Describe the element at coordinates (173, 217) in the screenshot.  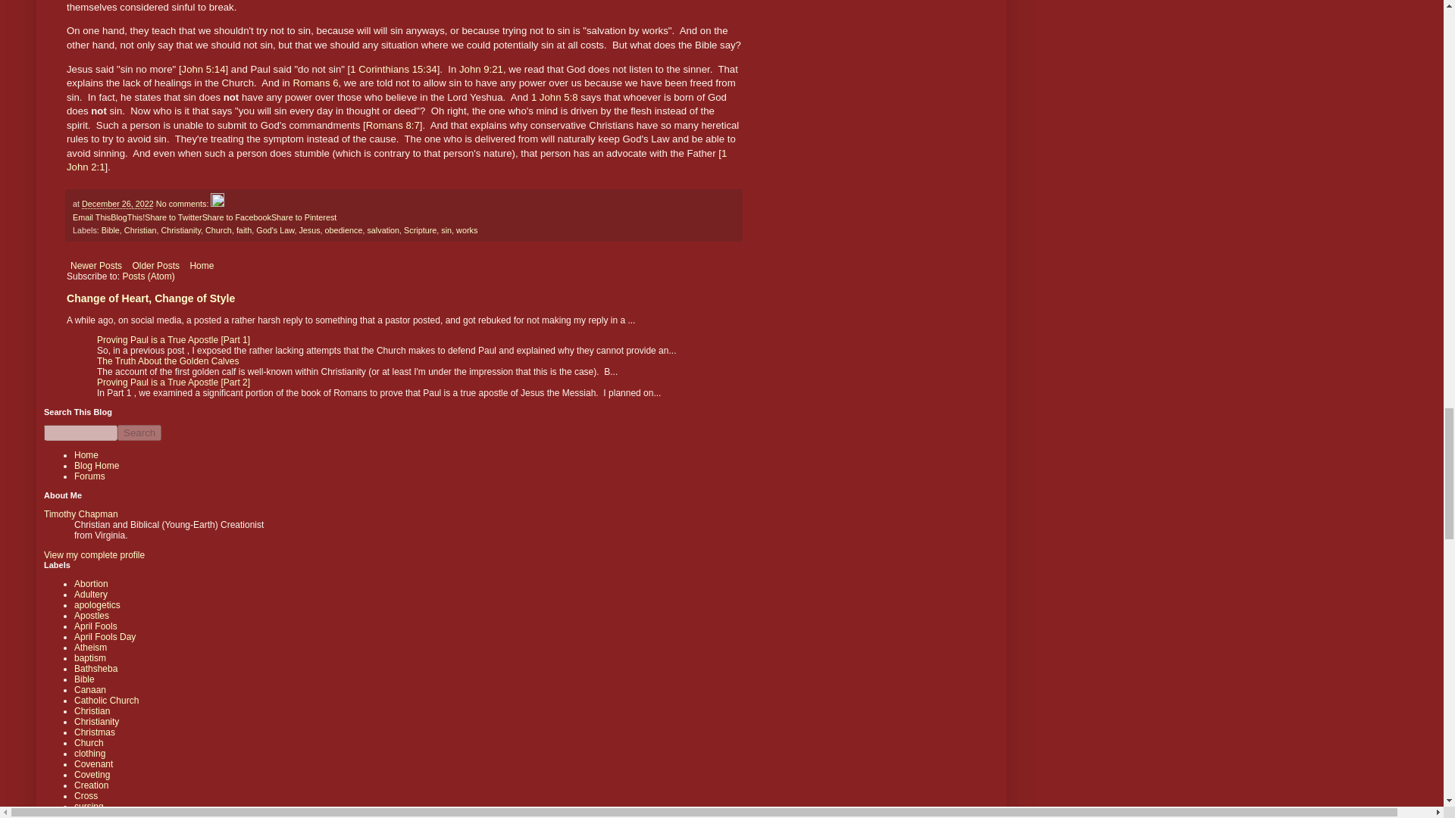
I see `Share to Twitter` at that location.